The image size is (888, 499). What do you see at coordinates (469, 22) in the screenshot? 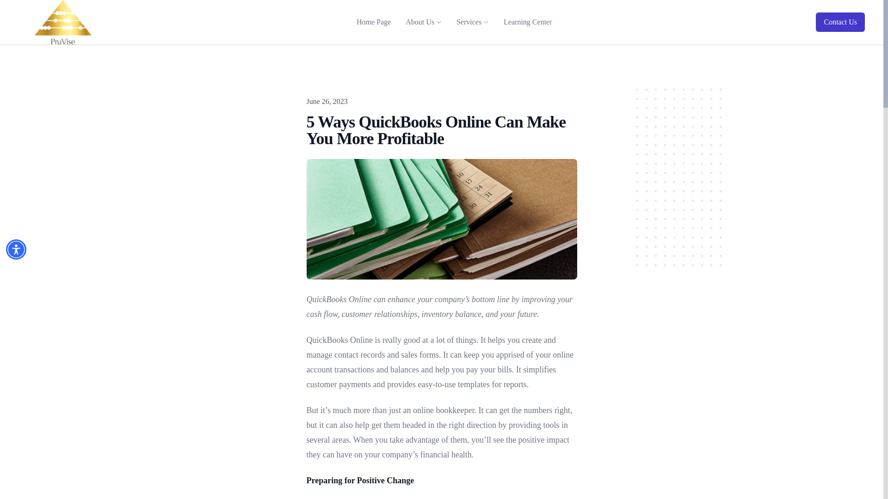
I see `Services` at bounding box center [469, 22].